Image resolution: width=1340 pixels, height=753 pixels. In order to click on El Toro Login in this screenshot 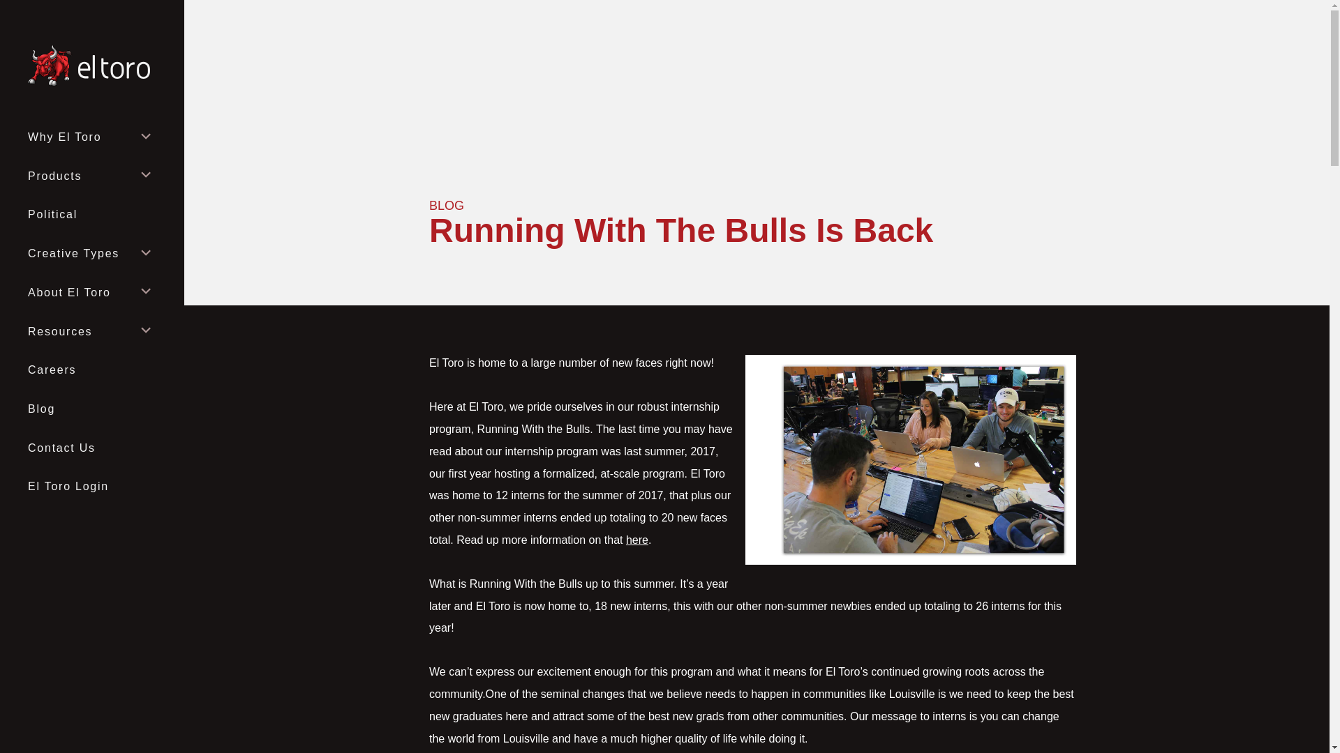, I will do `click(91, 487)`.